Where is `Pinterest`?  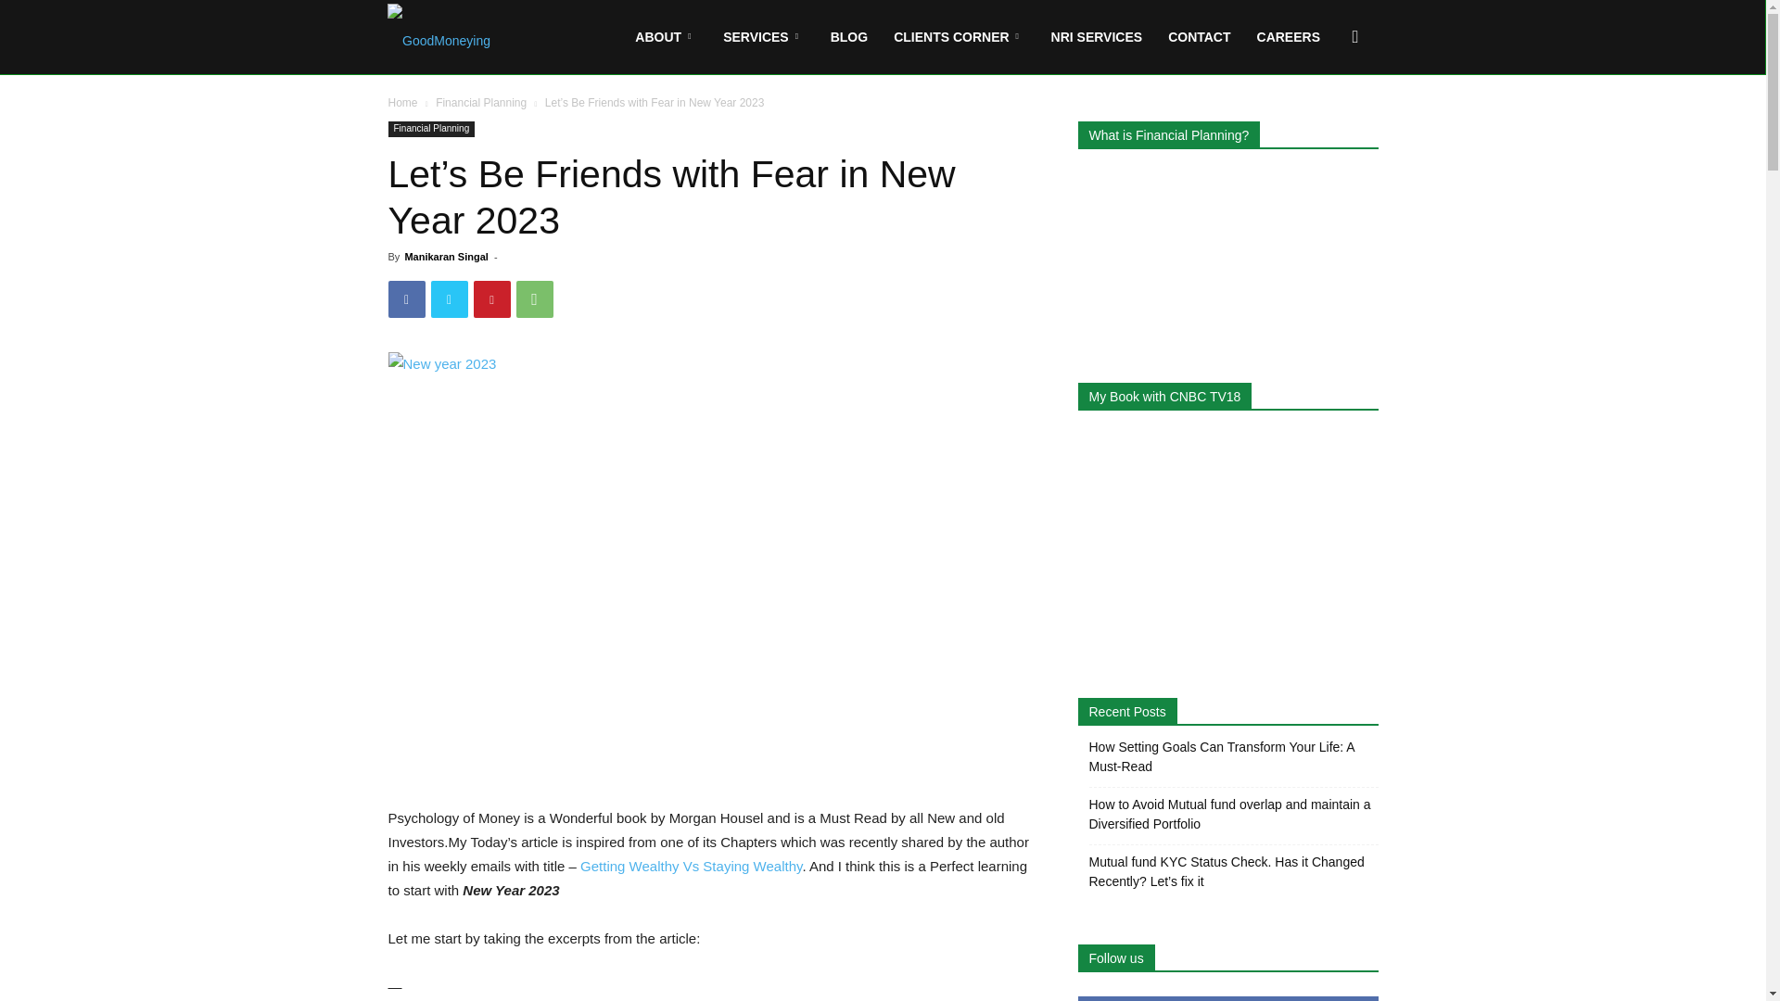
Pinterest is located at coordinates (491, 299).